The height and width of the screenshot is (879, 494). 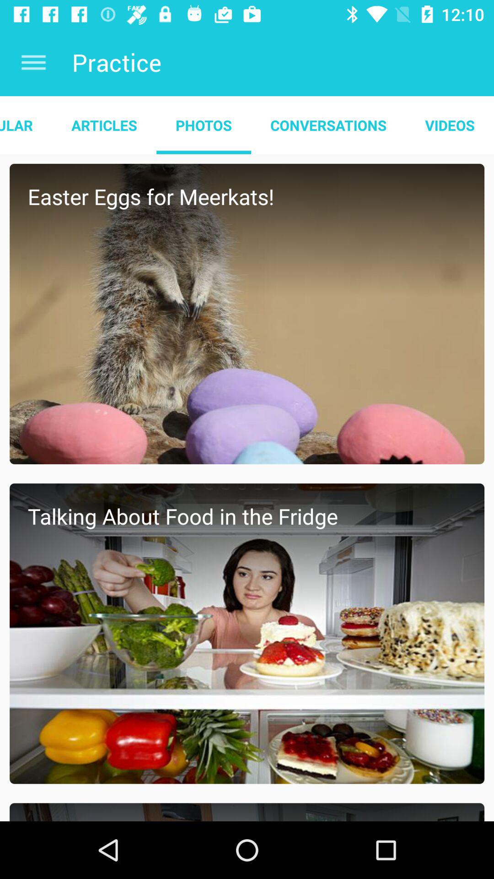 I want to click on swipe until the videos icon, so click(x=450, y=125).